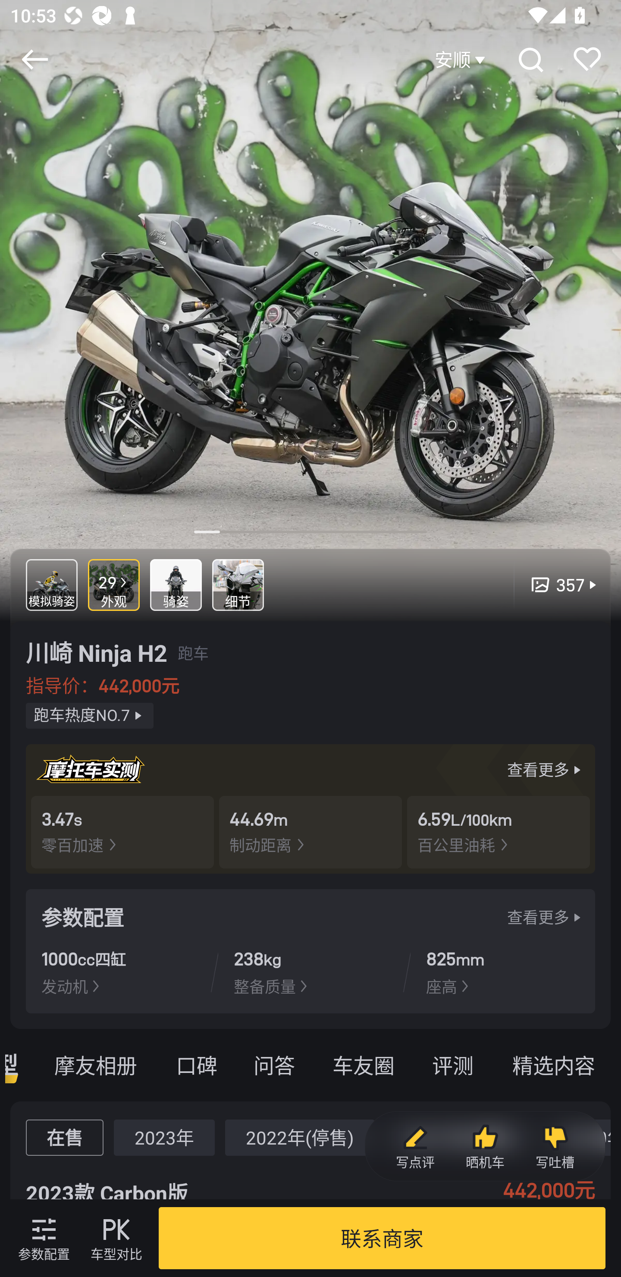 This screenshot has height=1277, width=621. I want to click on 在售, so click(65, 1137).